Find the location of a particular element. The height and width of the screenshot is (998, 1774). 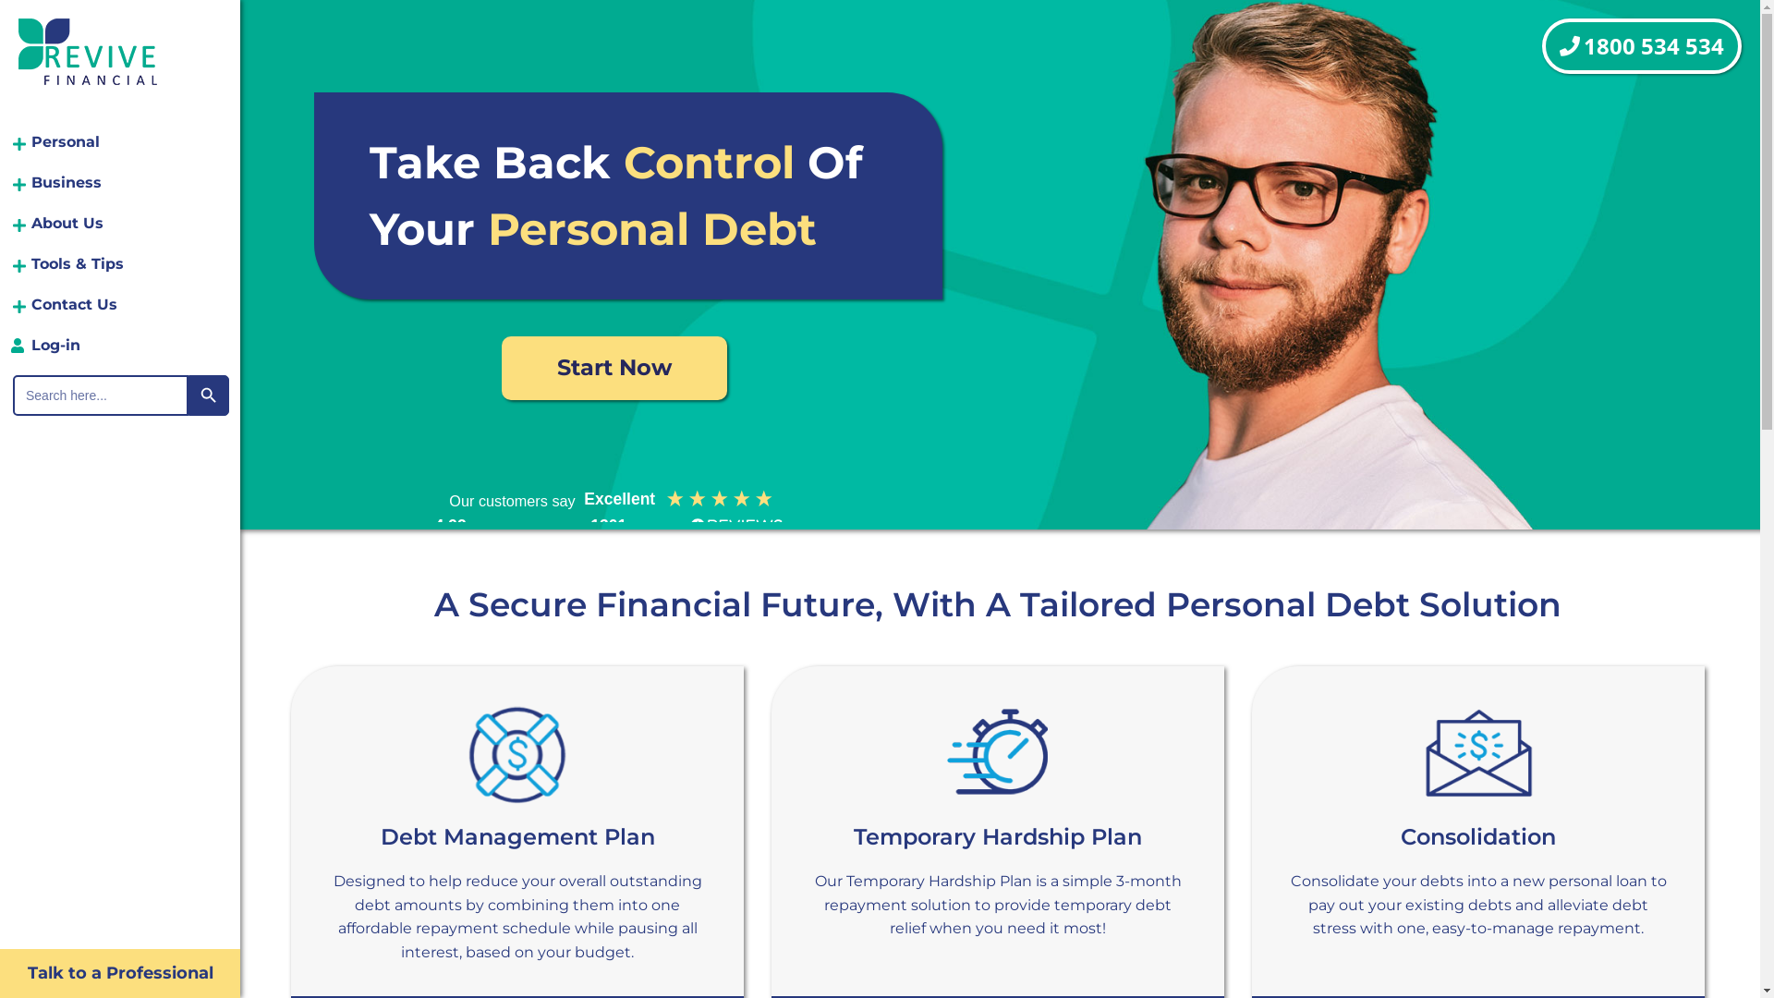

Log-in is located at coordinates (120, 346).